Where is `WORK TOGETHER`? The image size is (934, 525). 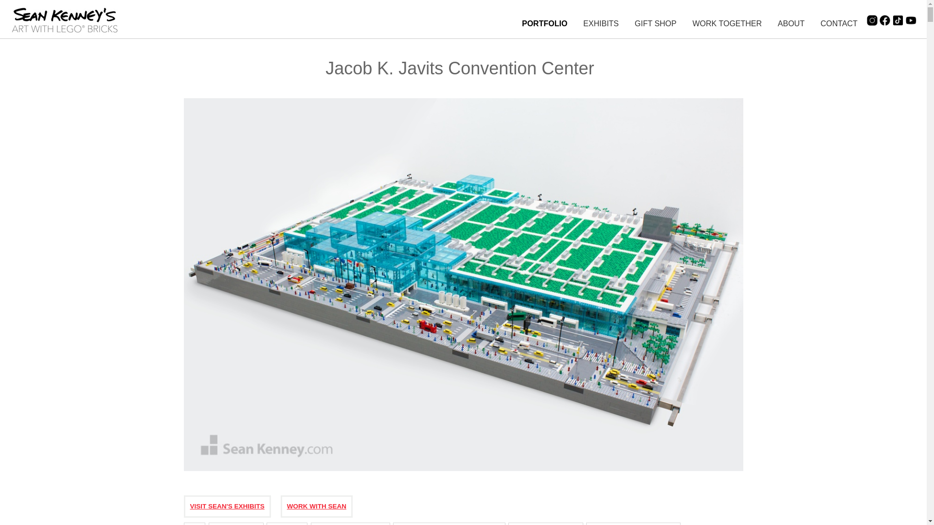
WORK TOGETHER is located at coordinates (727, 23).